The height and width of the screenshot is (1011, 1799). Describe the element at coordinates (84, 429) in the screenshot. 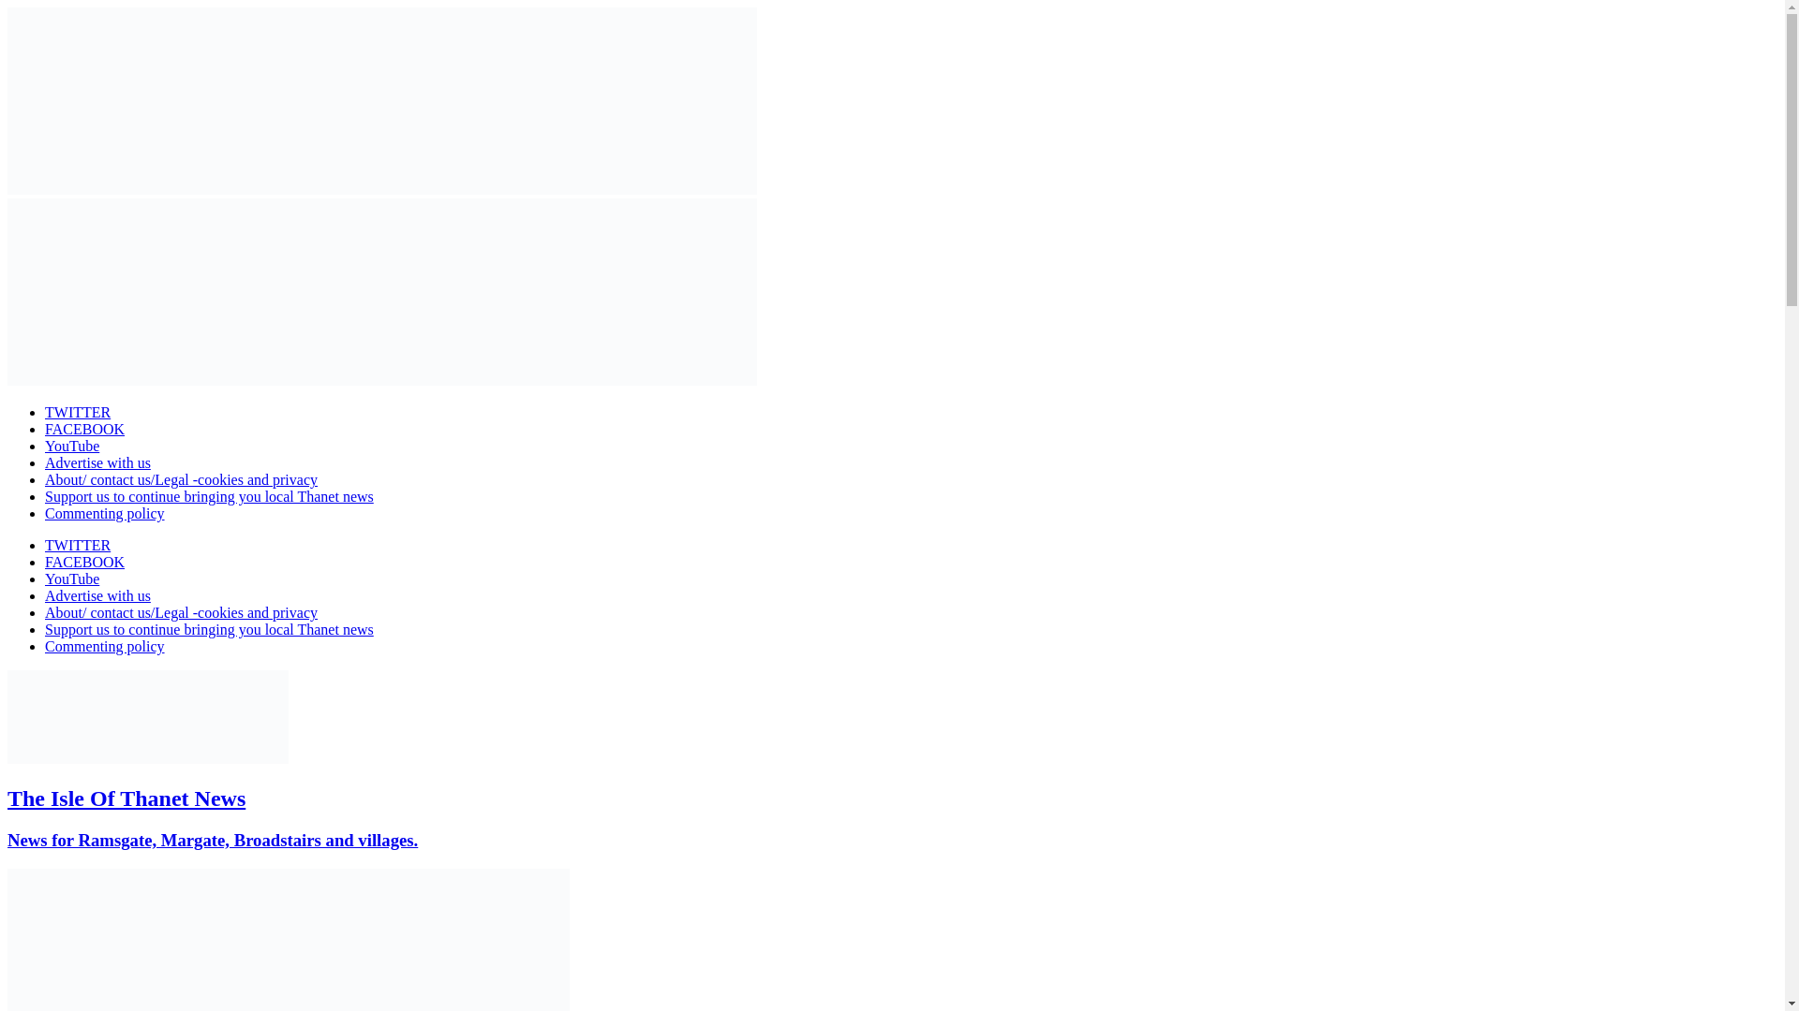

I see `FACEBOOK` at that location.